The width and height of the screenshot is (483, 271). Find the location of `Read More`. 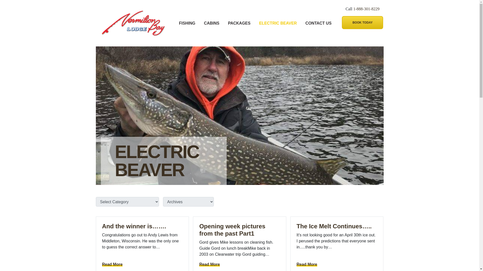

Read More is located at coordinates (209, 264).